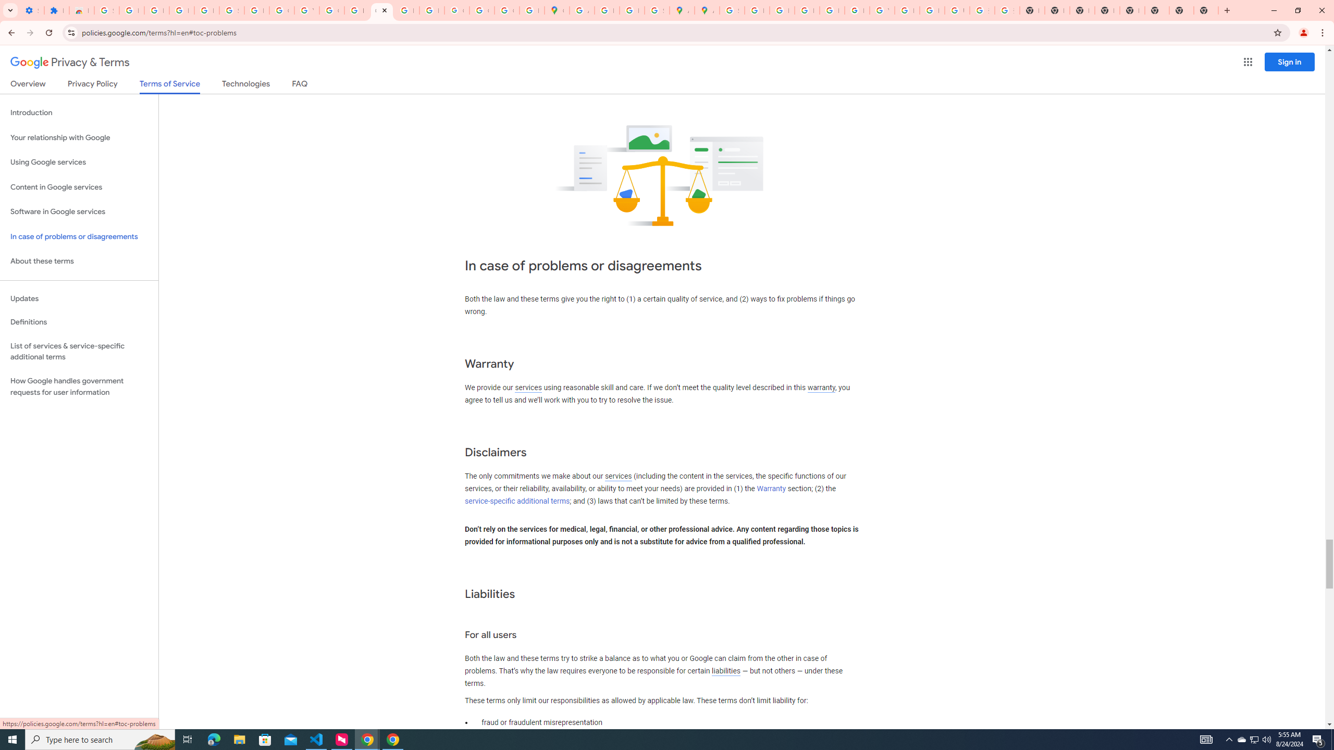 This screenshot has height=750, width=1334. Describe the element at coordinates (156, 10) in the screenshot. I see `Delete photos & videos - Computer - Google Photos Help` at that location.